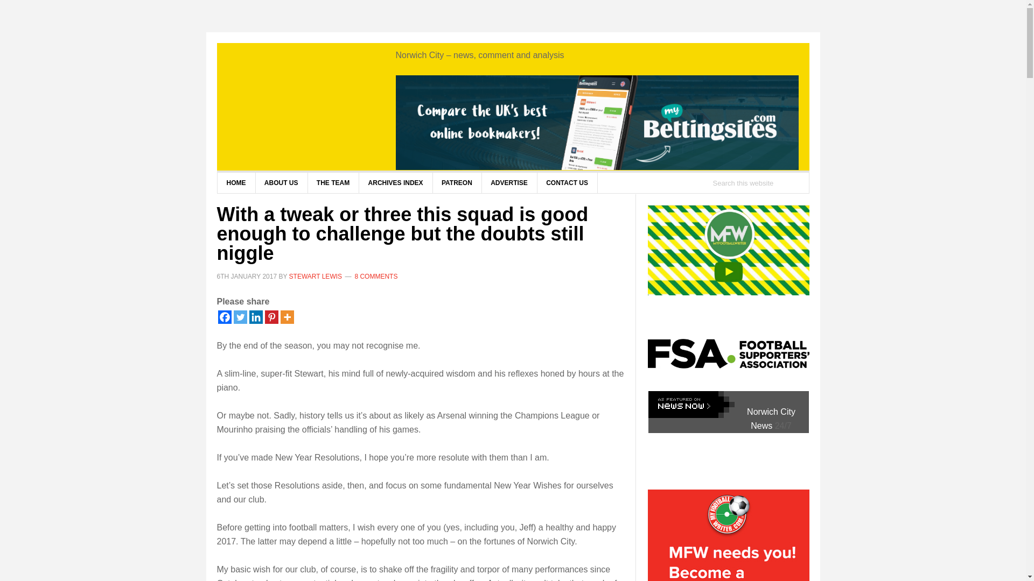 The height and width of the screenshot is (581, 1034). I want to click on Pinterest, so click(271, 316).